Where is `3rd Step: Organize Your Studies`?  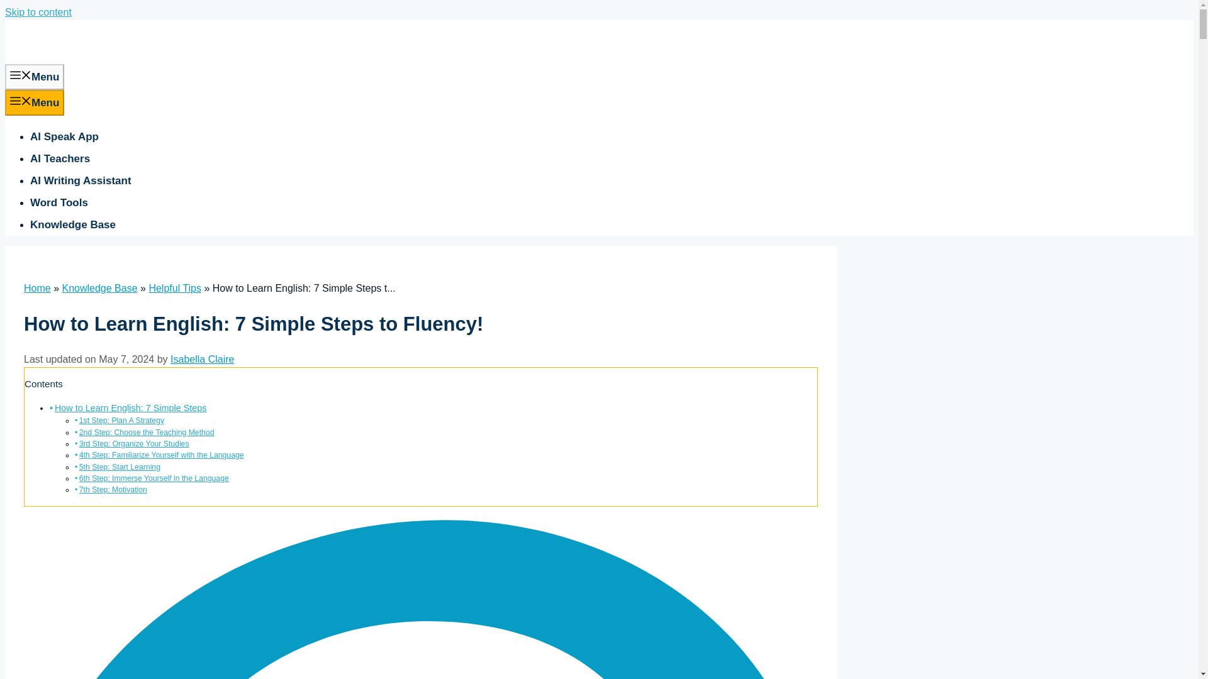 3rd Step: Organize Your Studies is located at coordinates (135, 443).